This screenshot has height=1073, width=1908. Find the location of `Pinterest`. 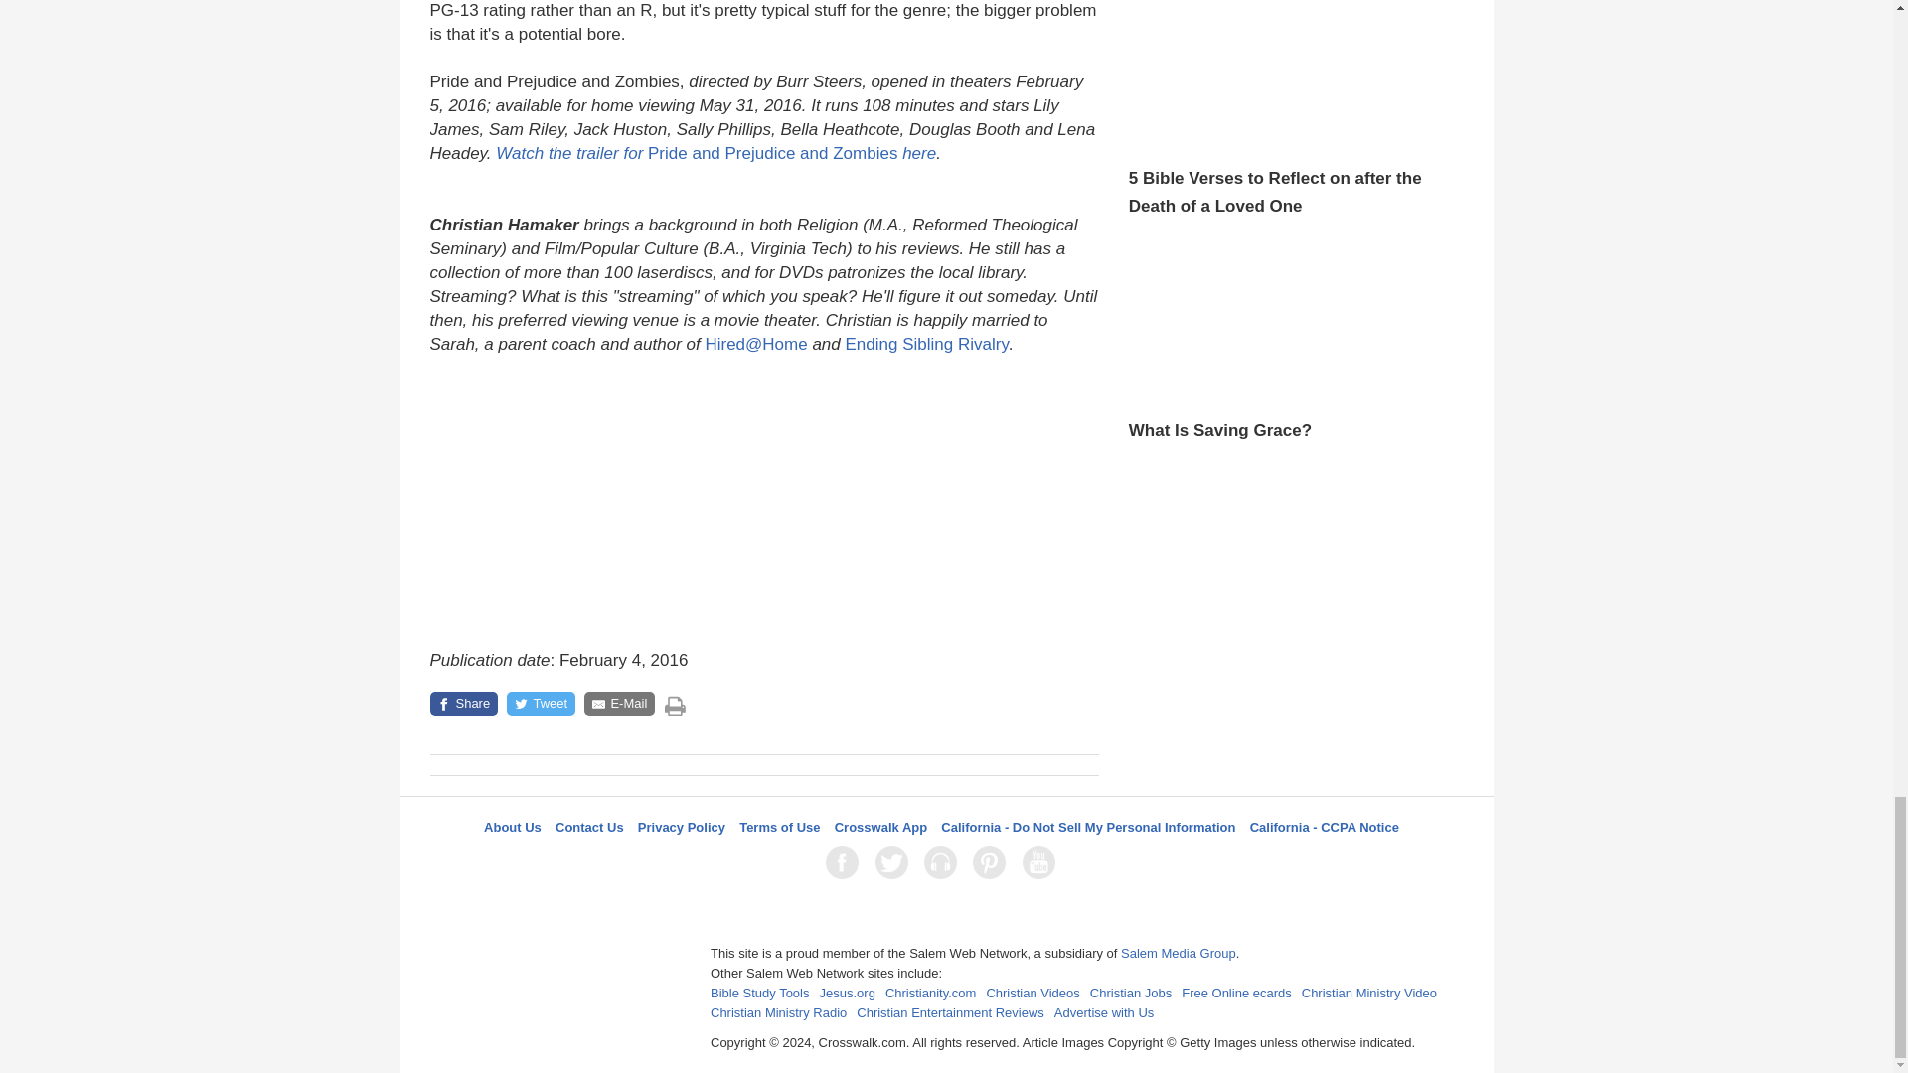

Pinterest is located at coordinates (993, 862).